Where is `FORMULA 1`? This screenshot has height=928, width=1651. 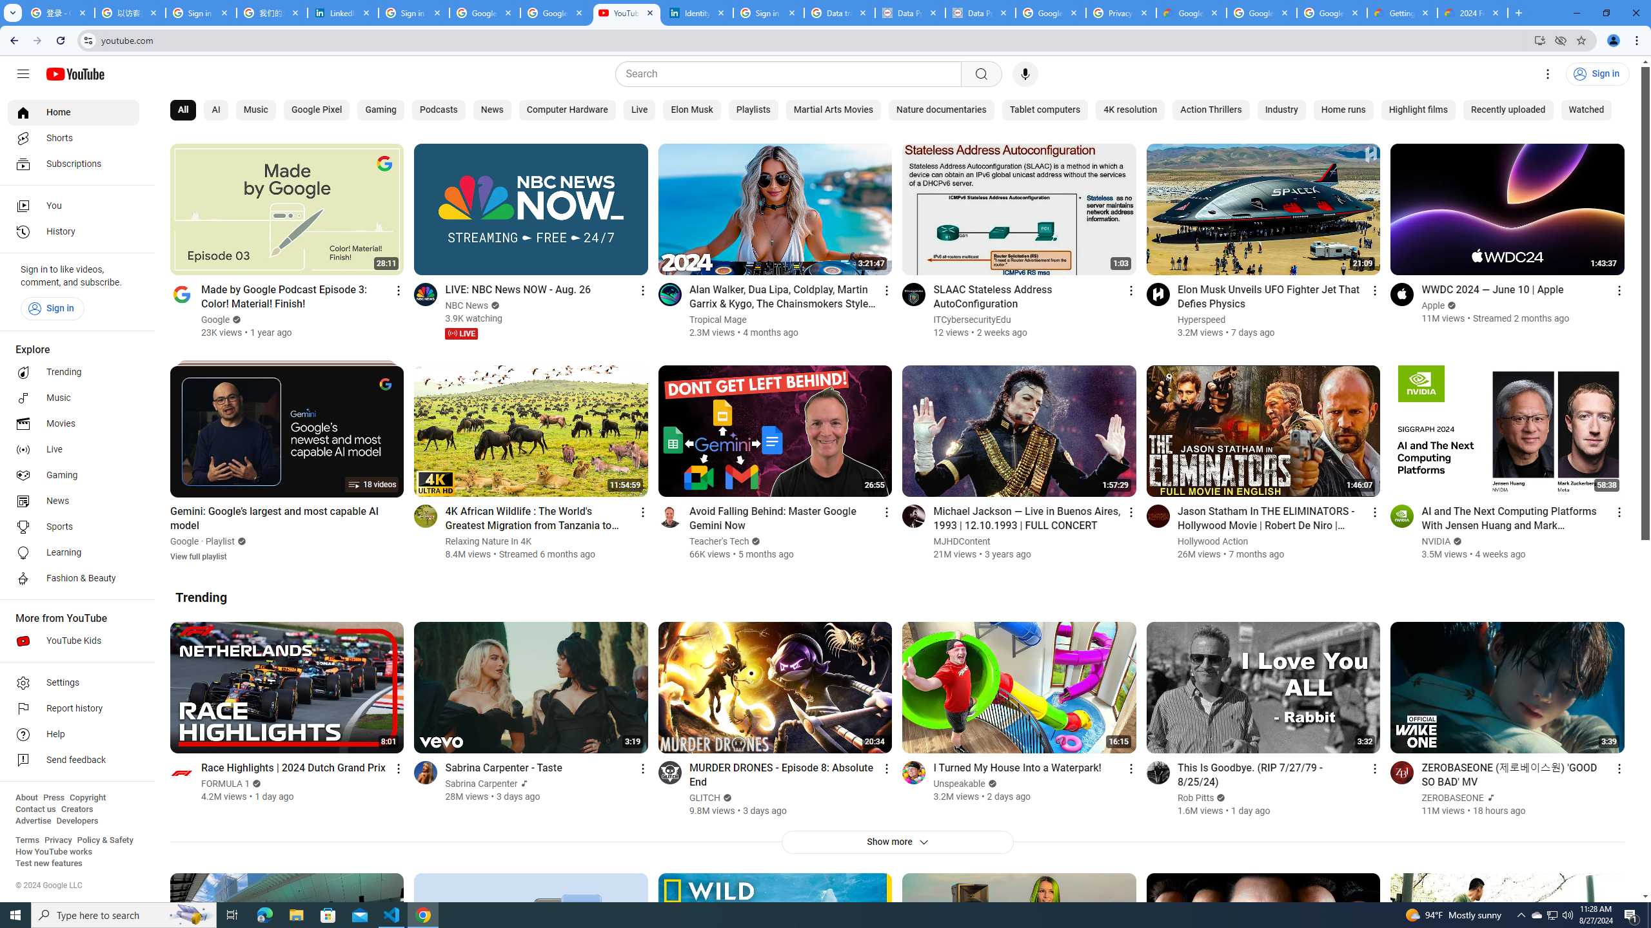 FORMULA 1 is located at coordinates (226, 784).